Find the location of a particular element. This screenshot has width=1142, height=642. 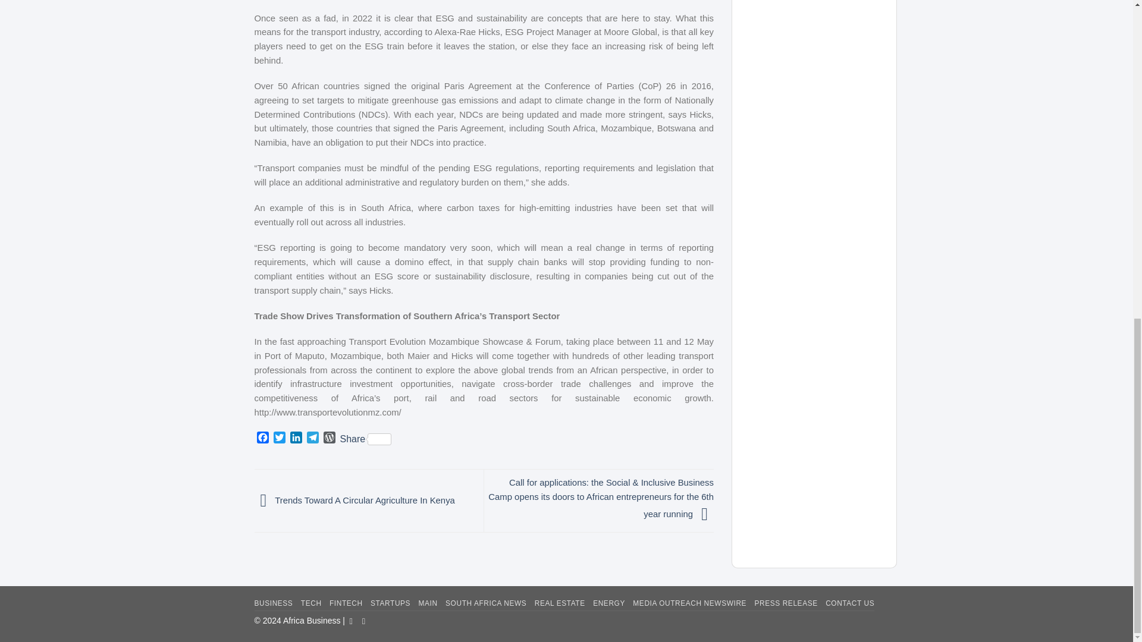

Twitter is located at coordinates (280, 439).